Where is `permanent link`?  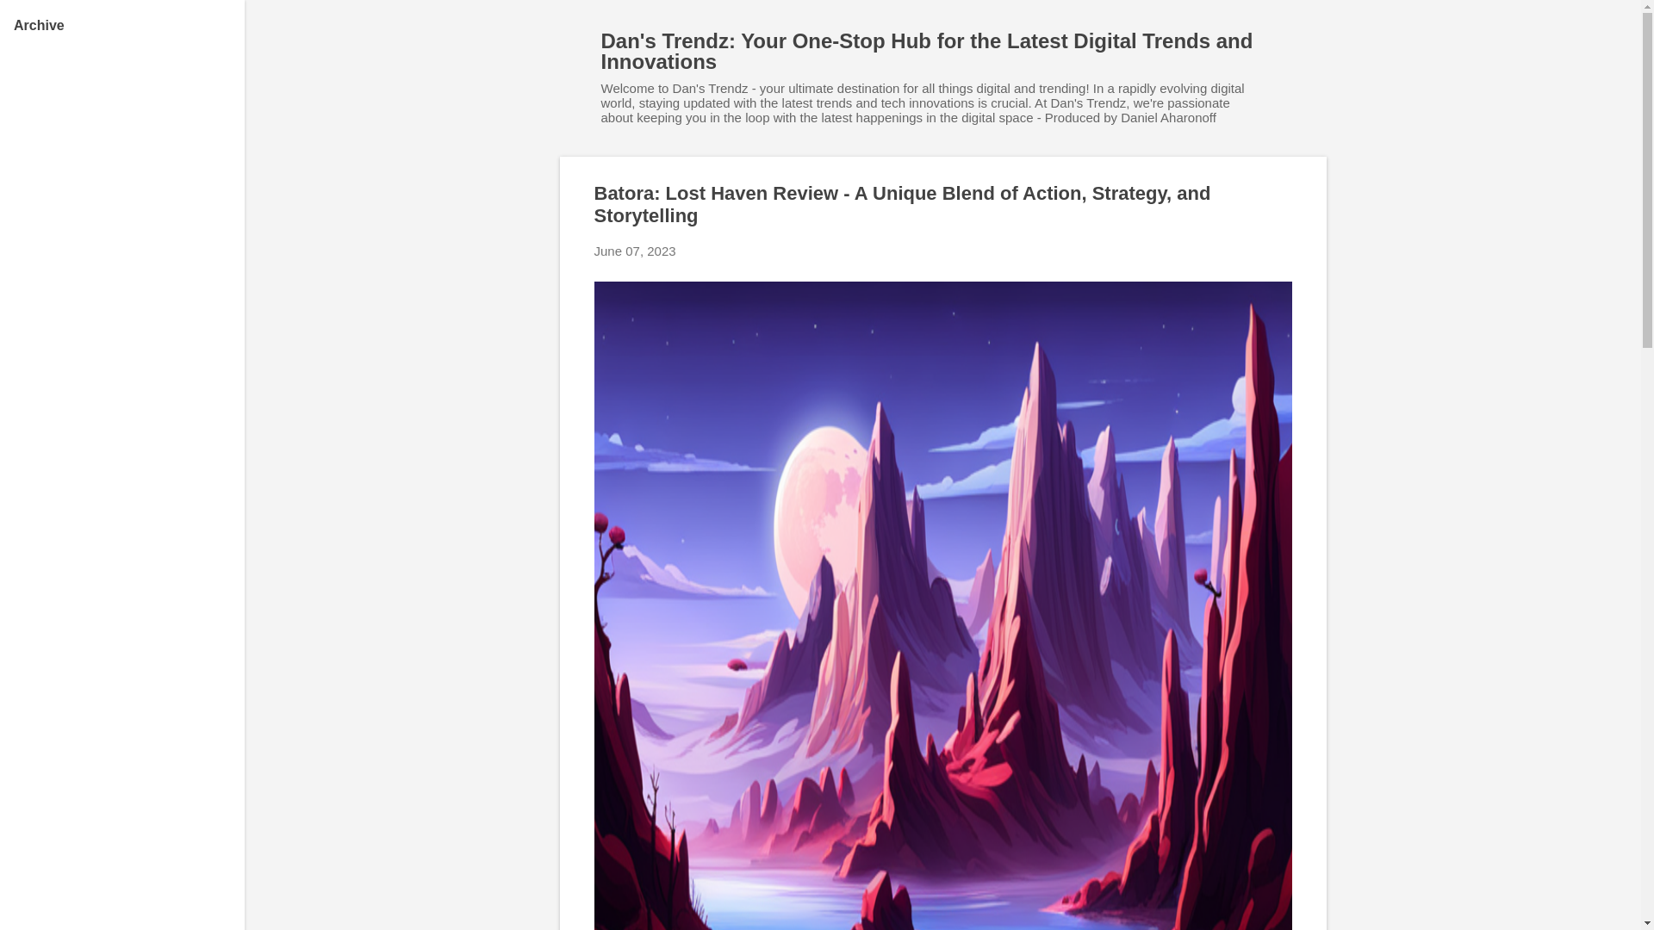
permanent link is located at coordinates (635, 251).